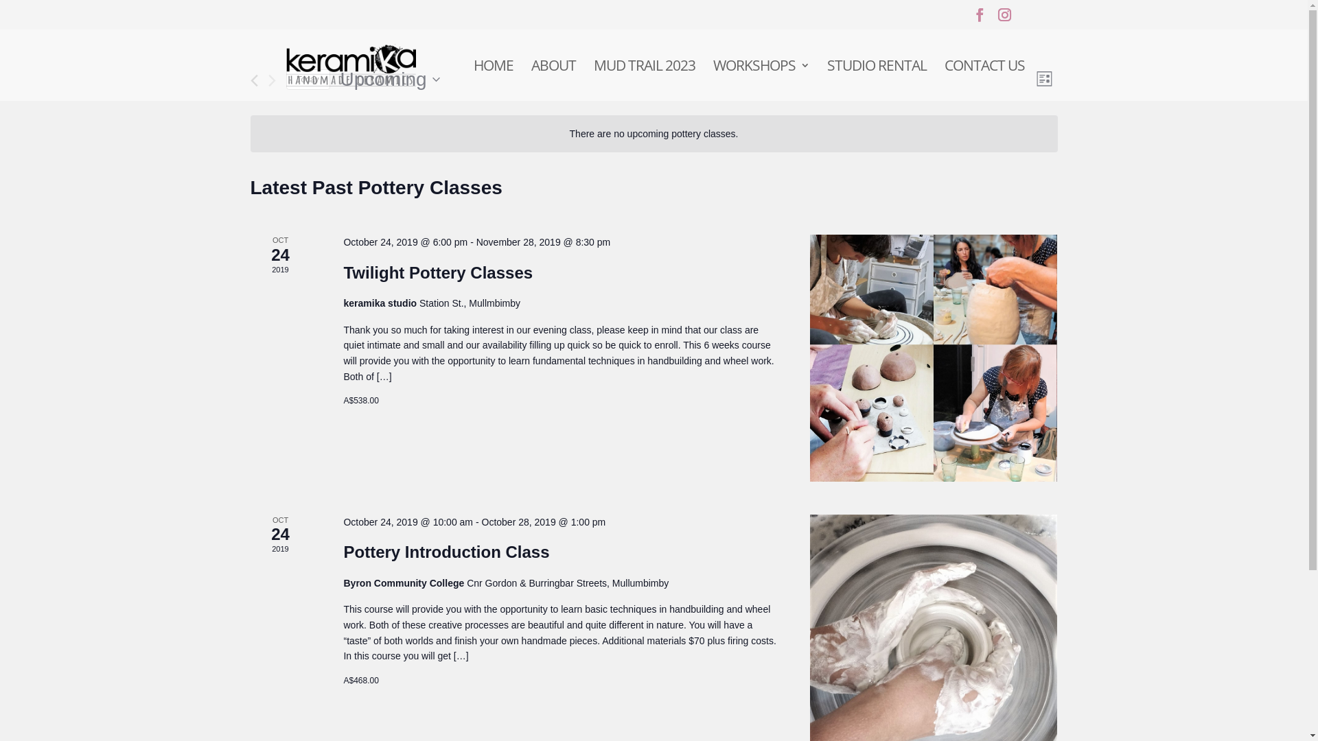 The width and height of the screenshot is (1318, 741). I want to click on Previous Pottery Classes, so click(254, 81).